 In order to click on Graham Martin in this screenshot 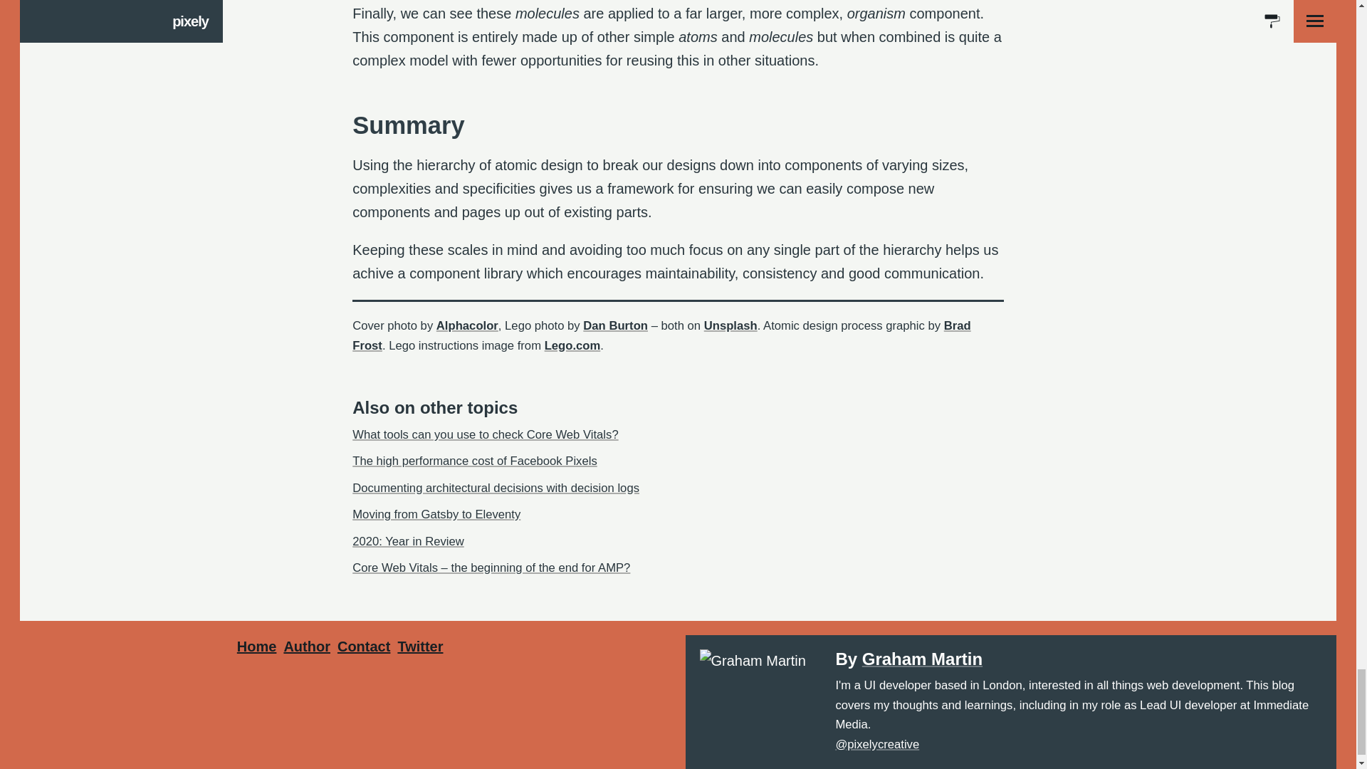, I will do `click(923, 658)`.